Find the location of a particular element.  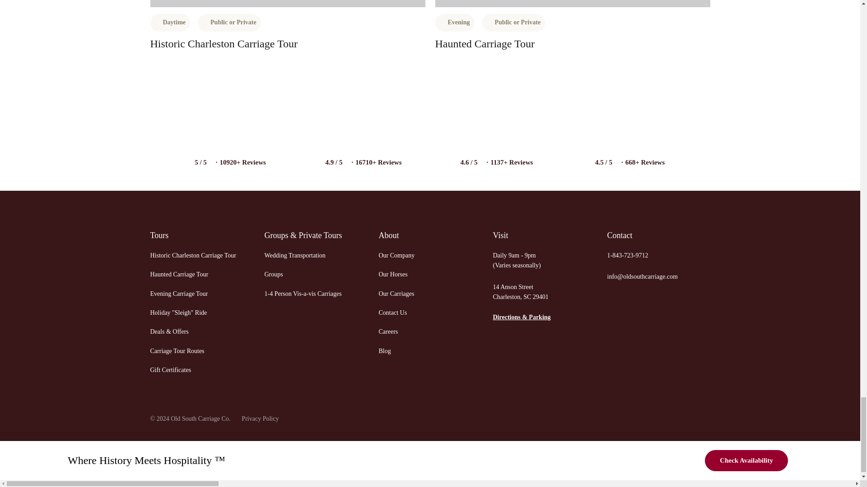

Popular! is located at coordinates (287, 4).